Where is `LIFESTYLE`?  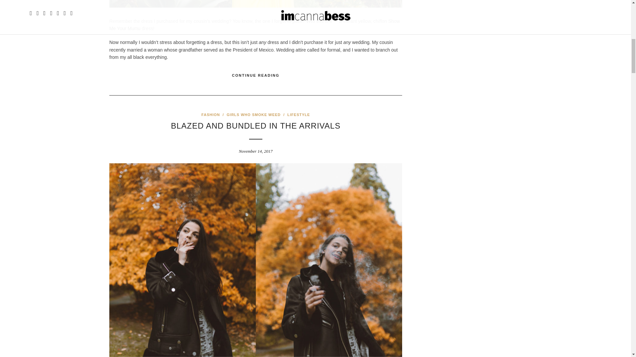
LIFESTYLE is located at coordinates (299, 115).